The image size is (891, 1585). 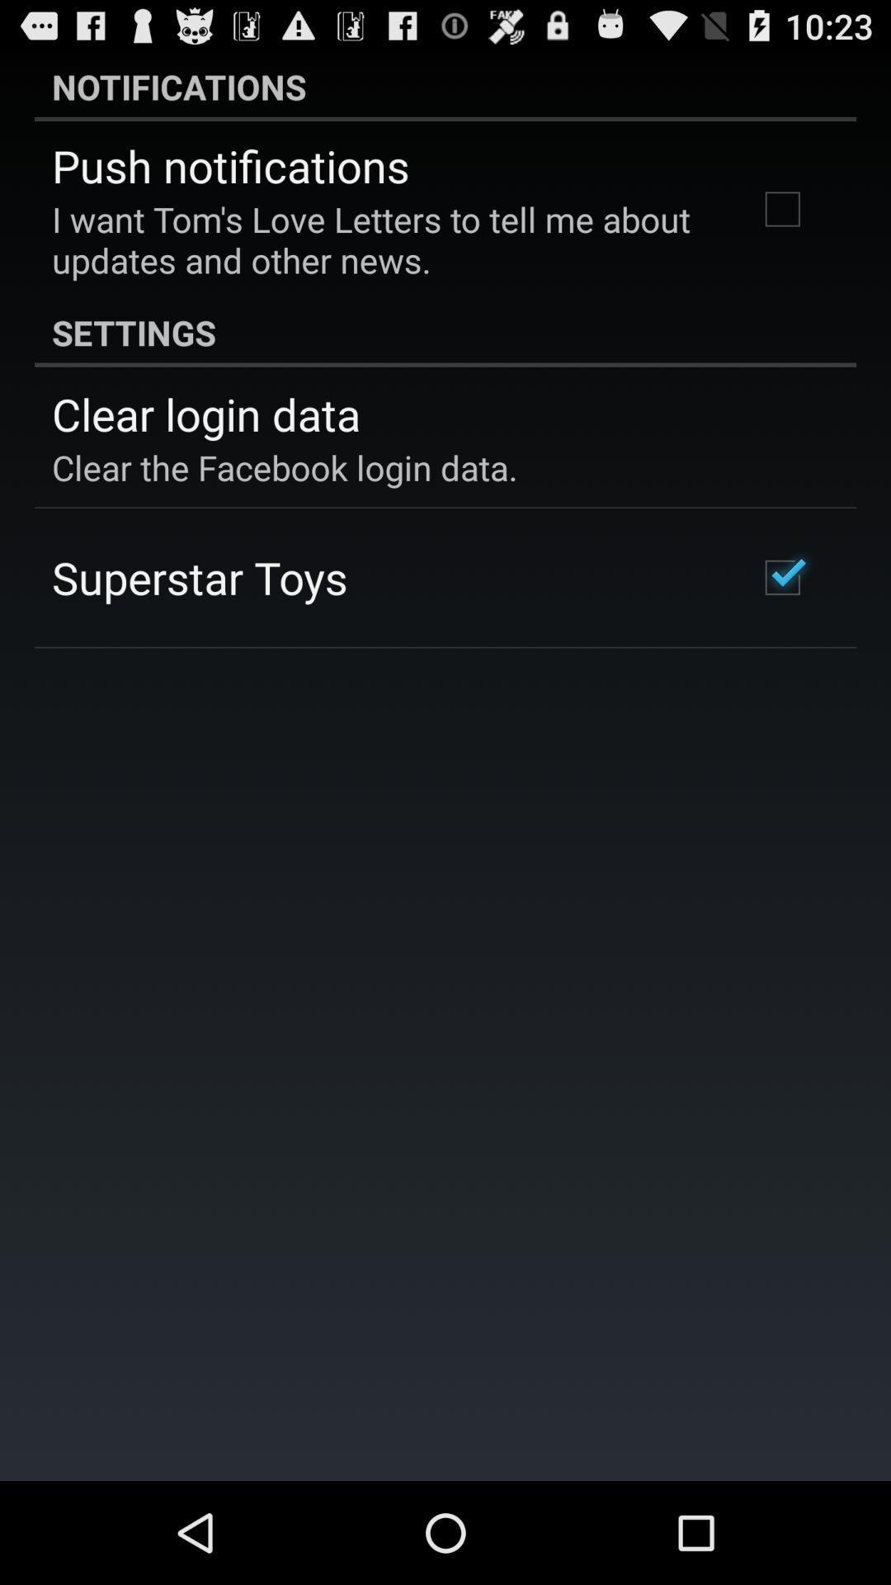 I want to click on click the i want tom app, so click(x=383, y=239).